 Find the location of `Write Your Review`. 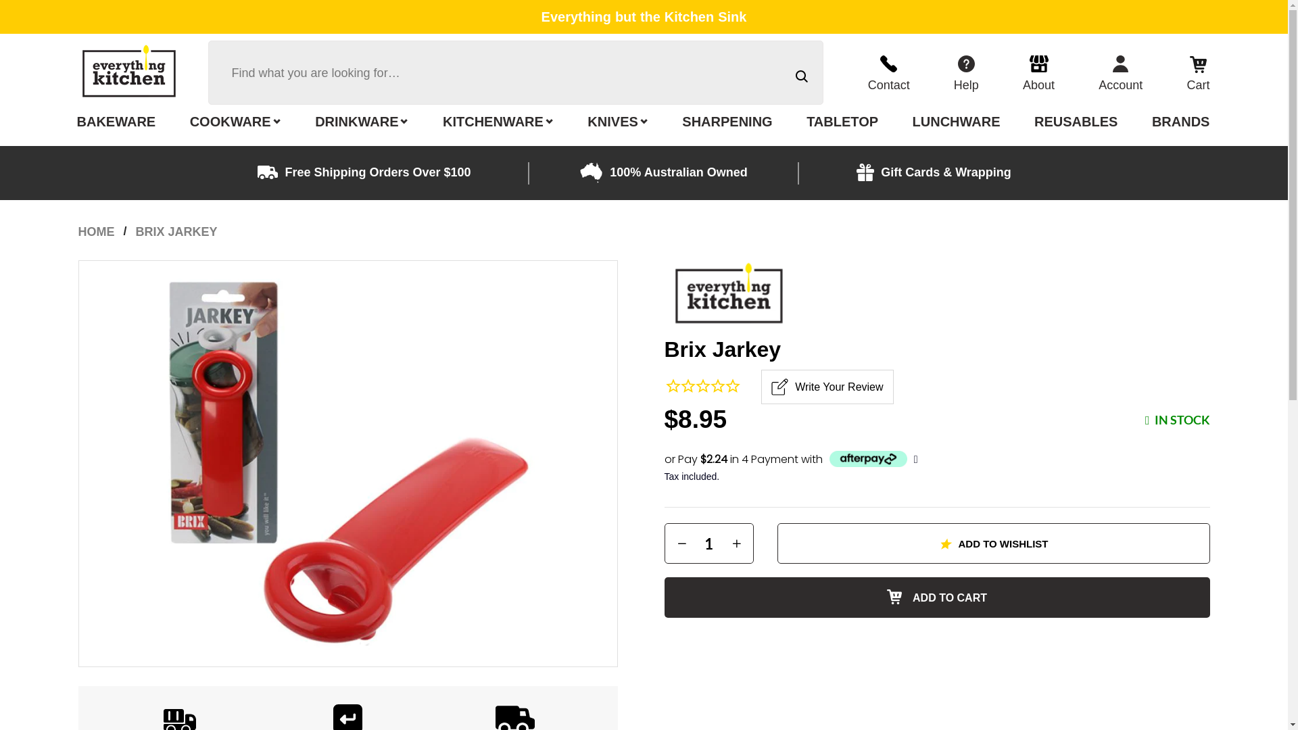

Write Your Review is located at coordinates (827, 387).